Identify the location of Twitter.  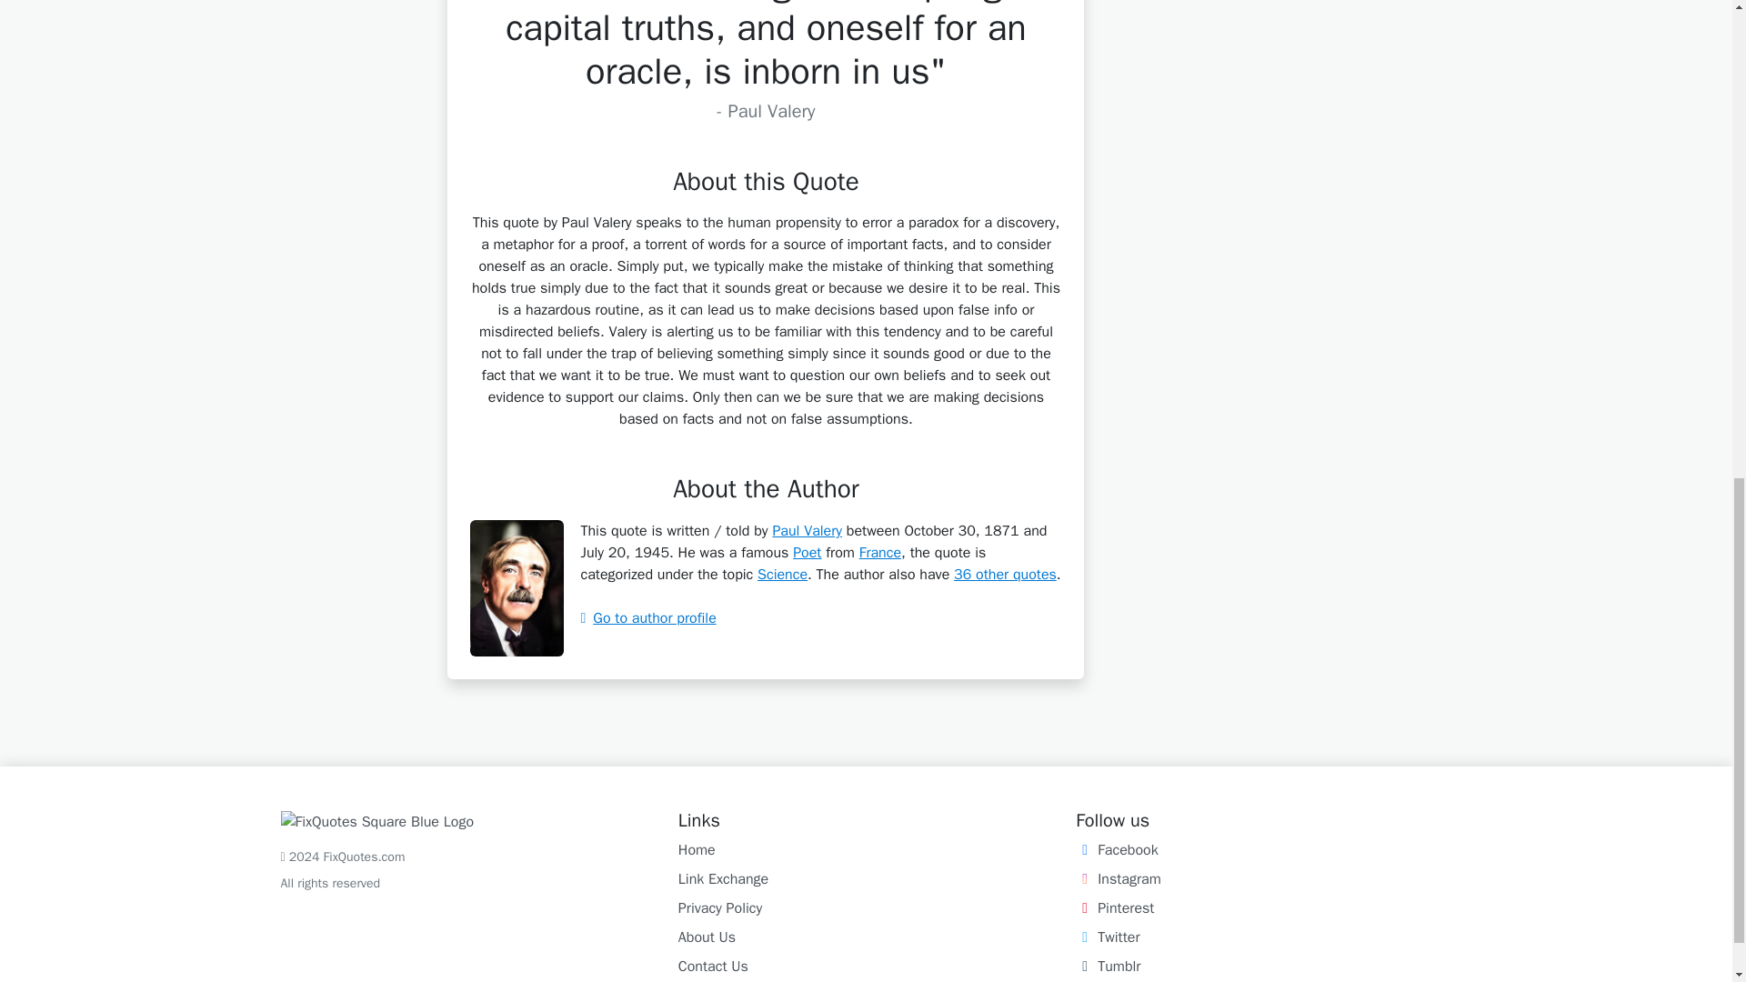
(1108, 937).